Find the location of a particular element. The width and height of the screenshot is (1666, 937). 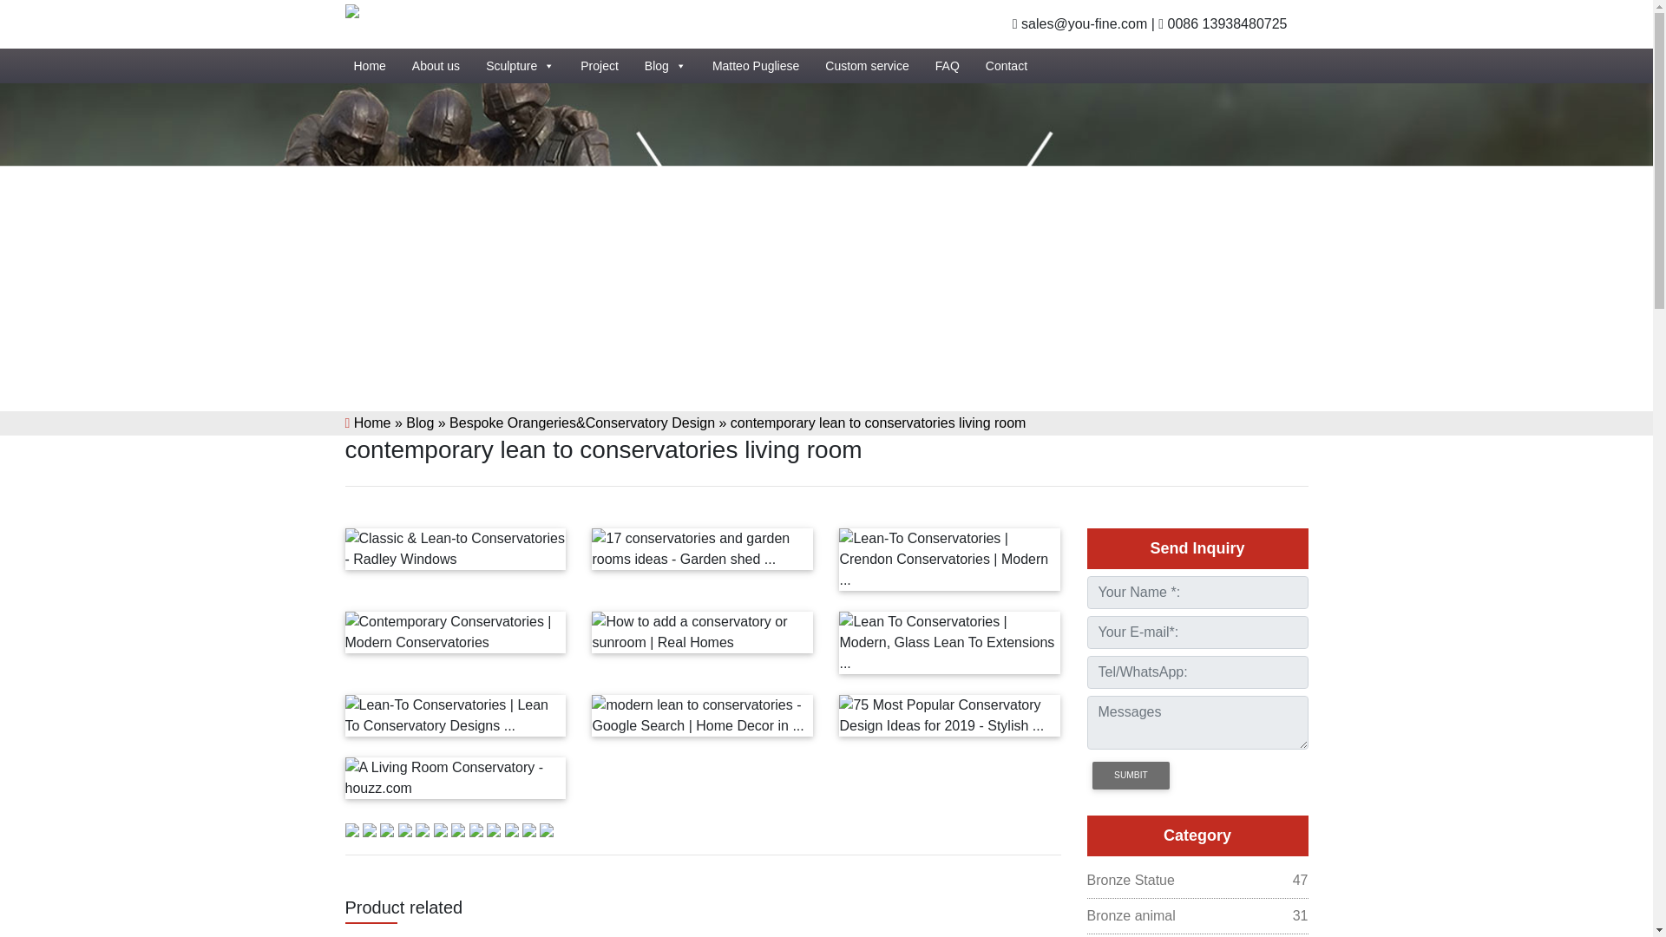

Blog is located at coordinates (519, 66).